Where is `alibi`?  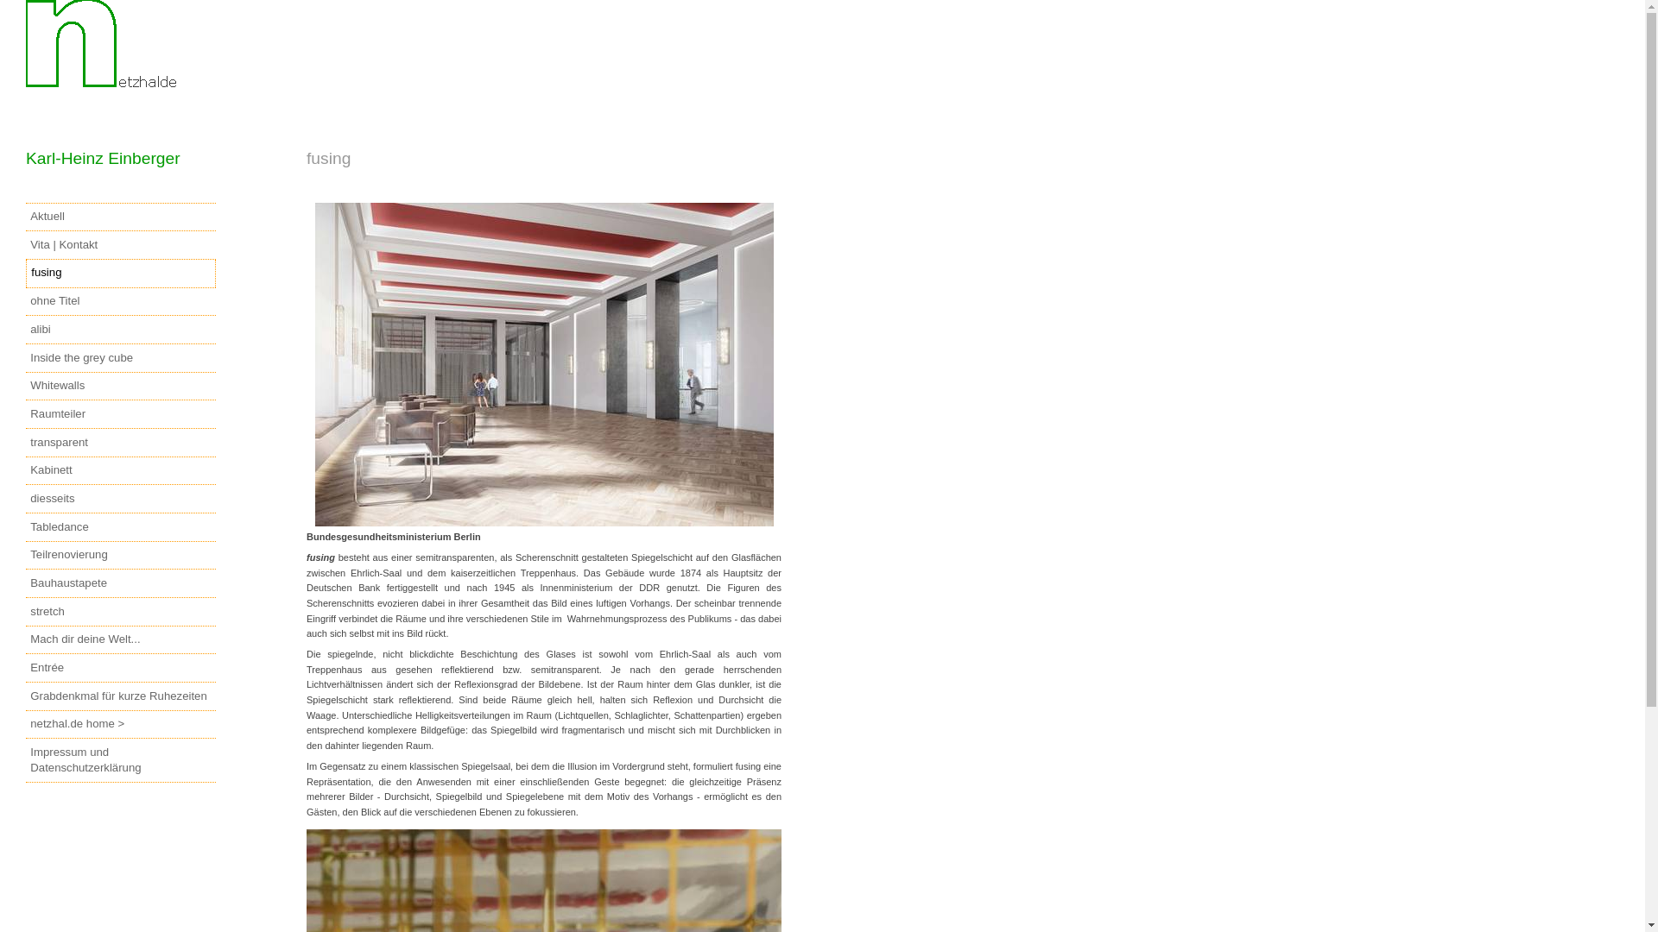
alibi is located at coordinates (121, 330).